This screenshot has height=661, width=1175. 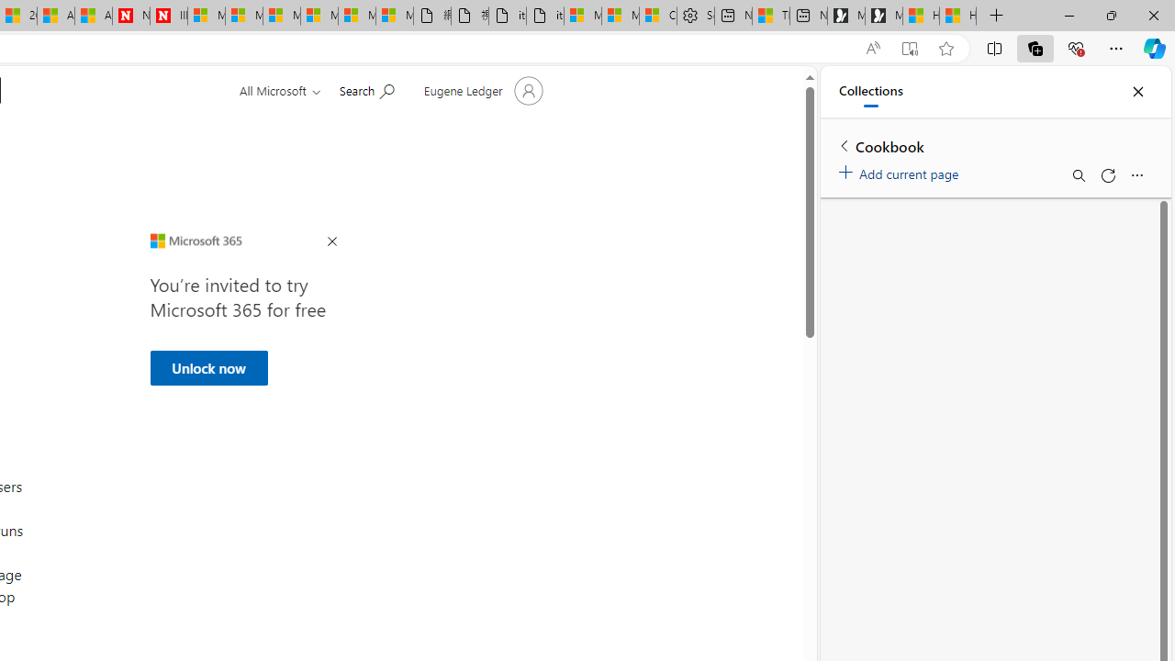 What do you see at coordinates (1136, 174) in the screenshot?
I see `More options menu` at bounding box center [1136, 174].